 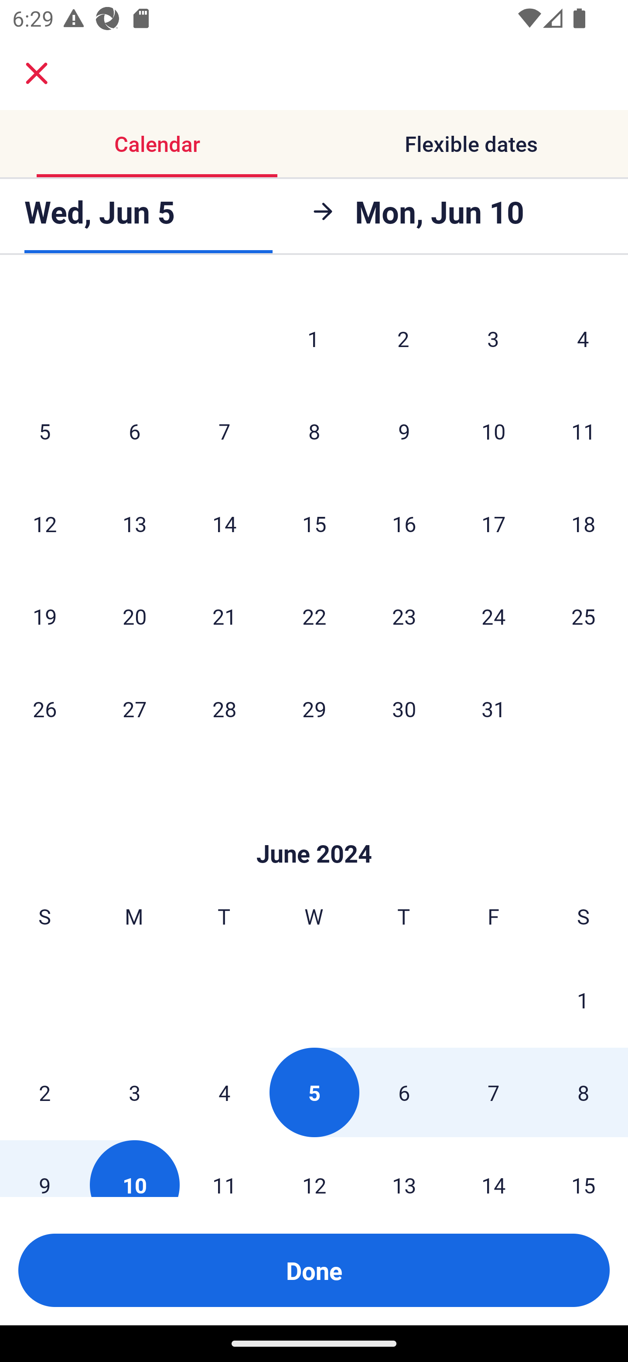 I want to click on Done, so click(x=314, y=1270).